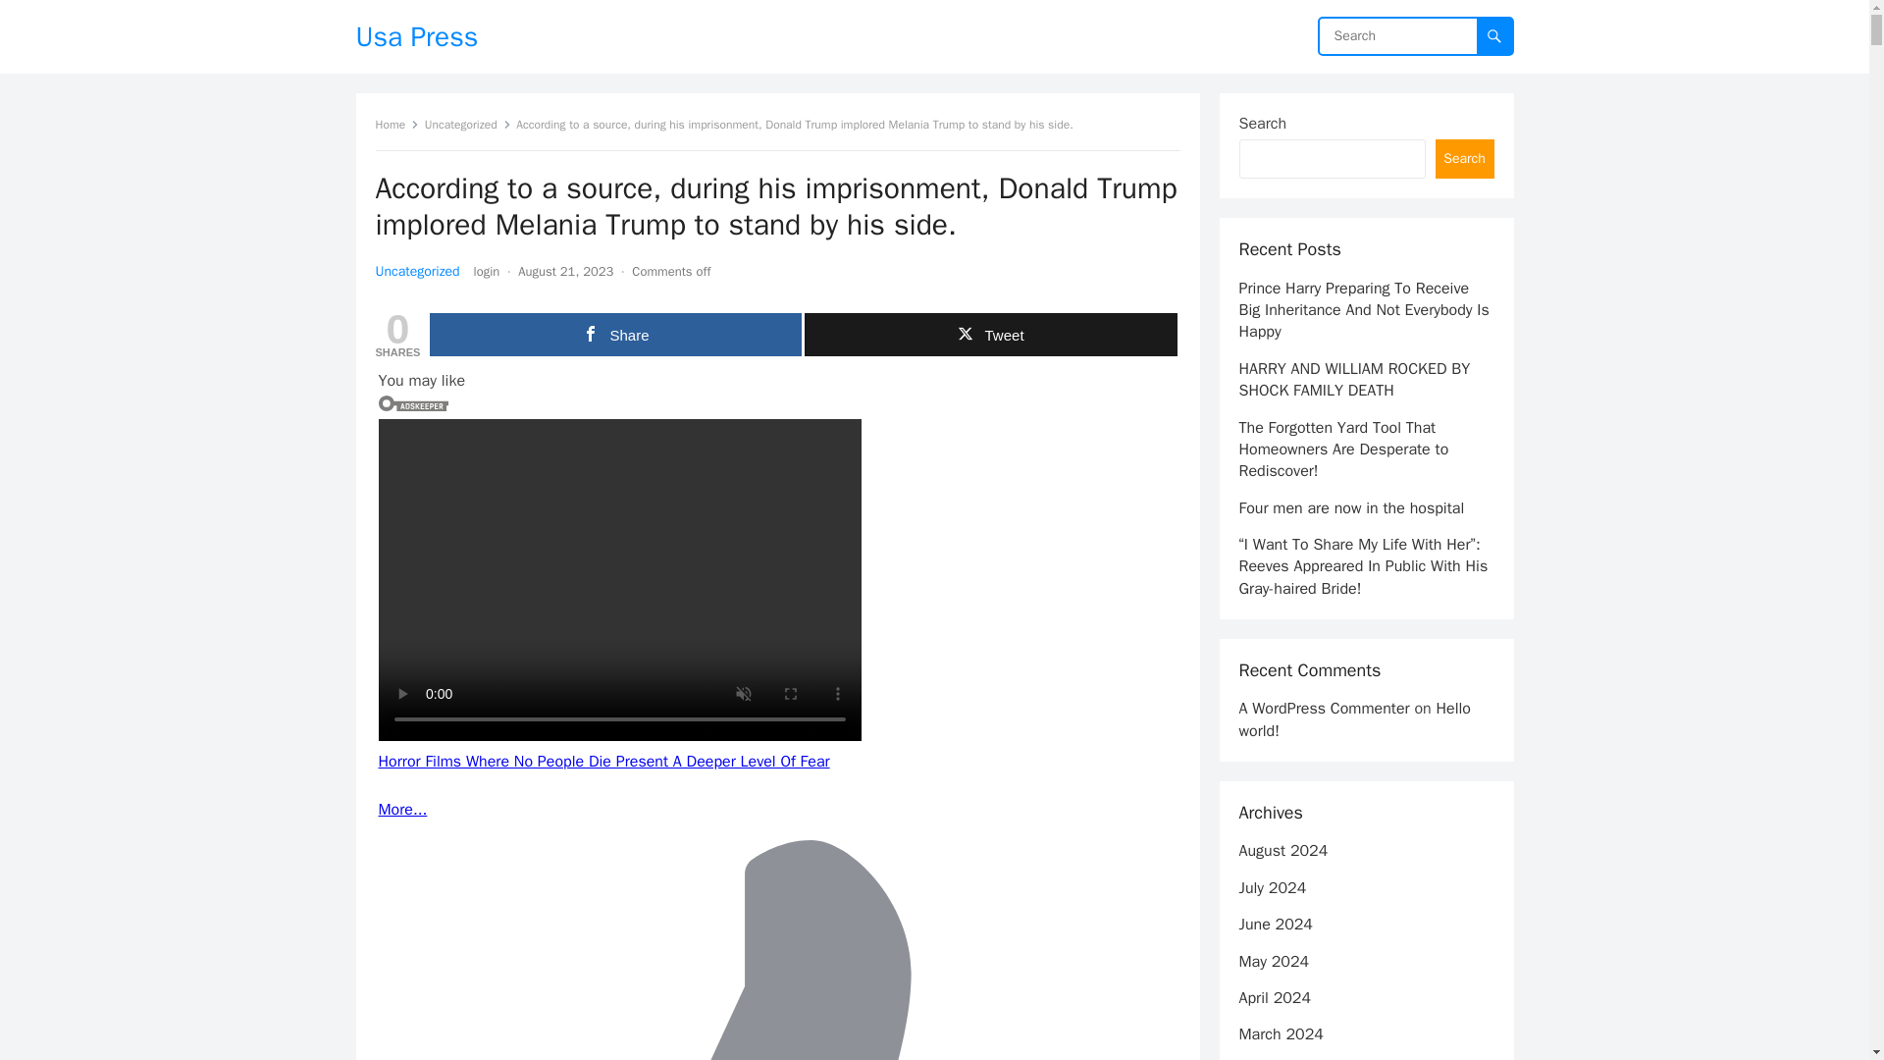  I want to click on Uncategorized, so click(467, 124).